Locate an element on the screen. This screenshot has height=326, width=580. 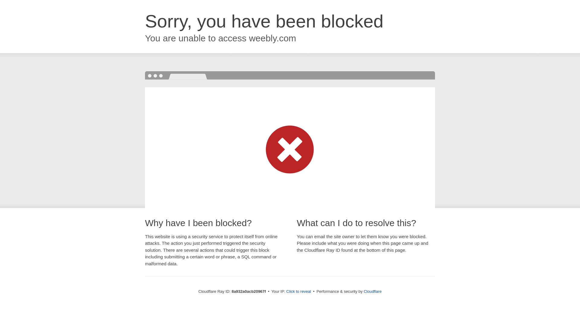
Click to reveal is located at coordinates (298, 292).